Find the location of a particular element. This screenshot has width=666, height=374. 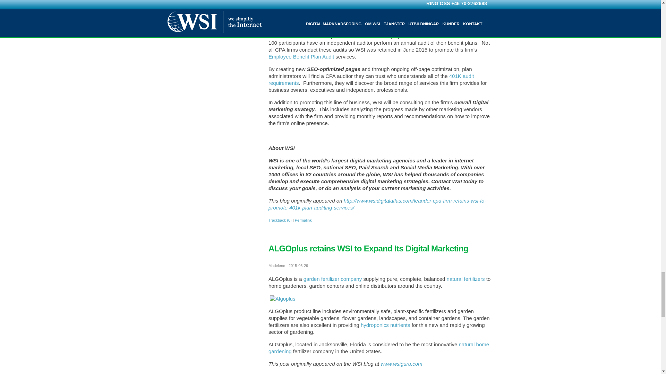

WSI Guru is located at coordinates (401, 364).